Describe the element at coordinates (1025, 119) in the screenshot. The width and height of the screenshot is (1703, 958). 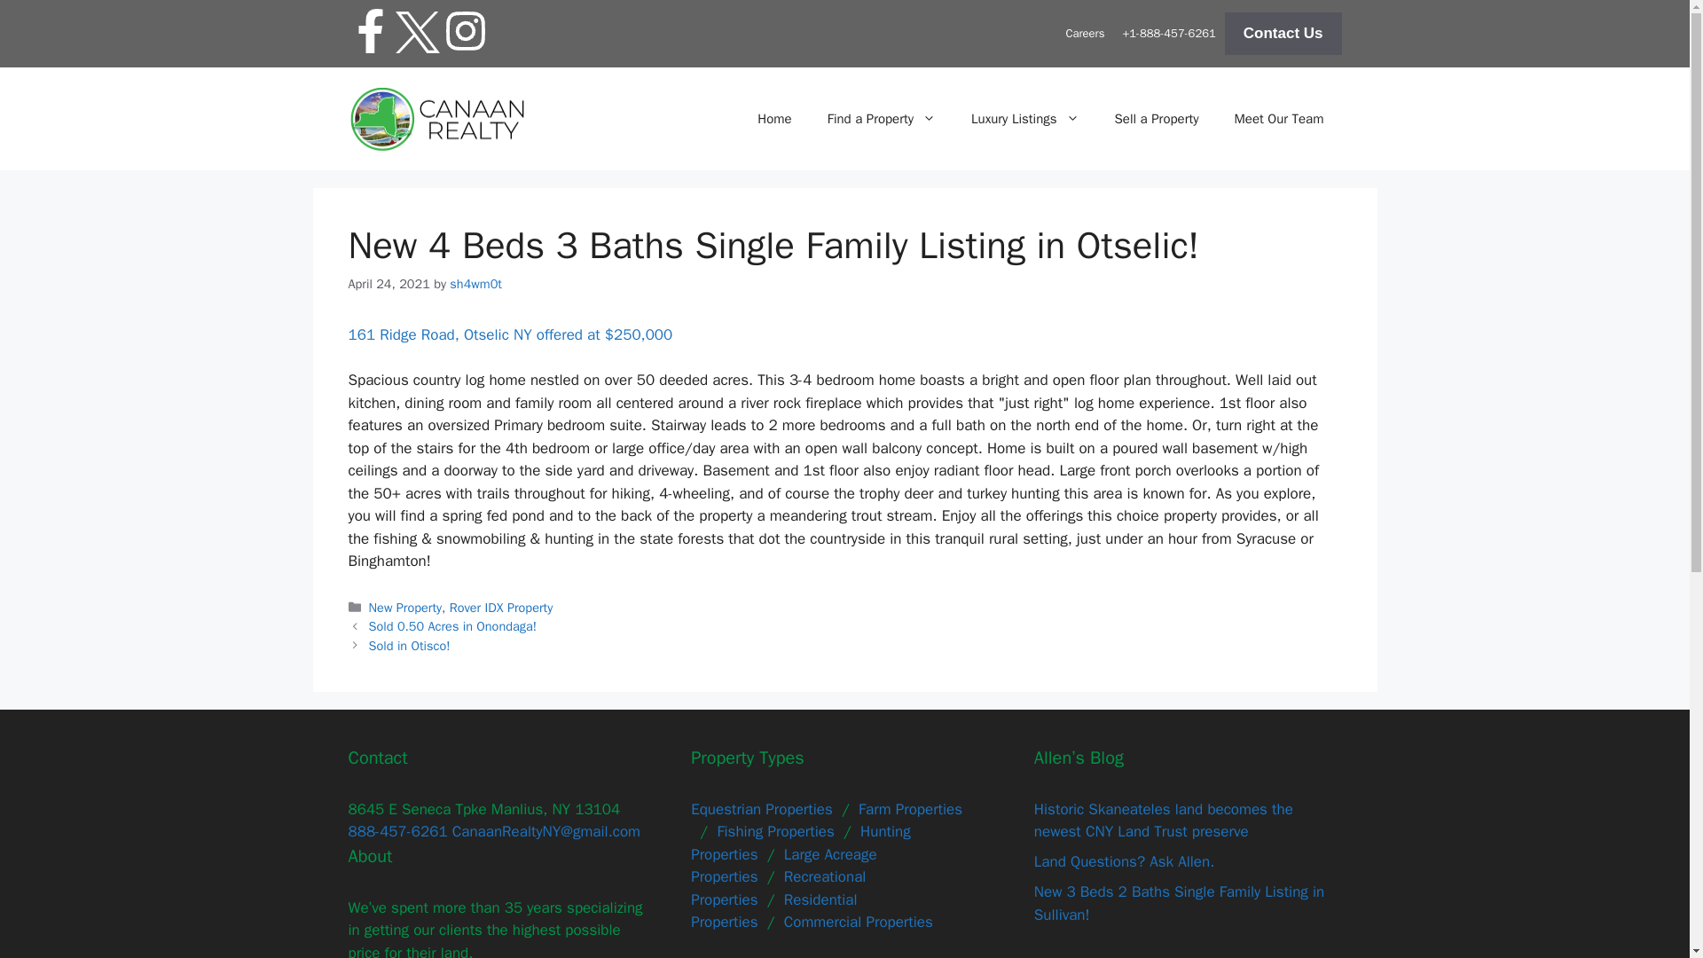
I see `Luxury Listings` at that location.